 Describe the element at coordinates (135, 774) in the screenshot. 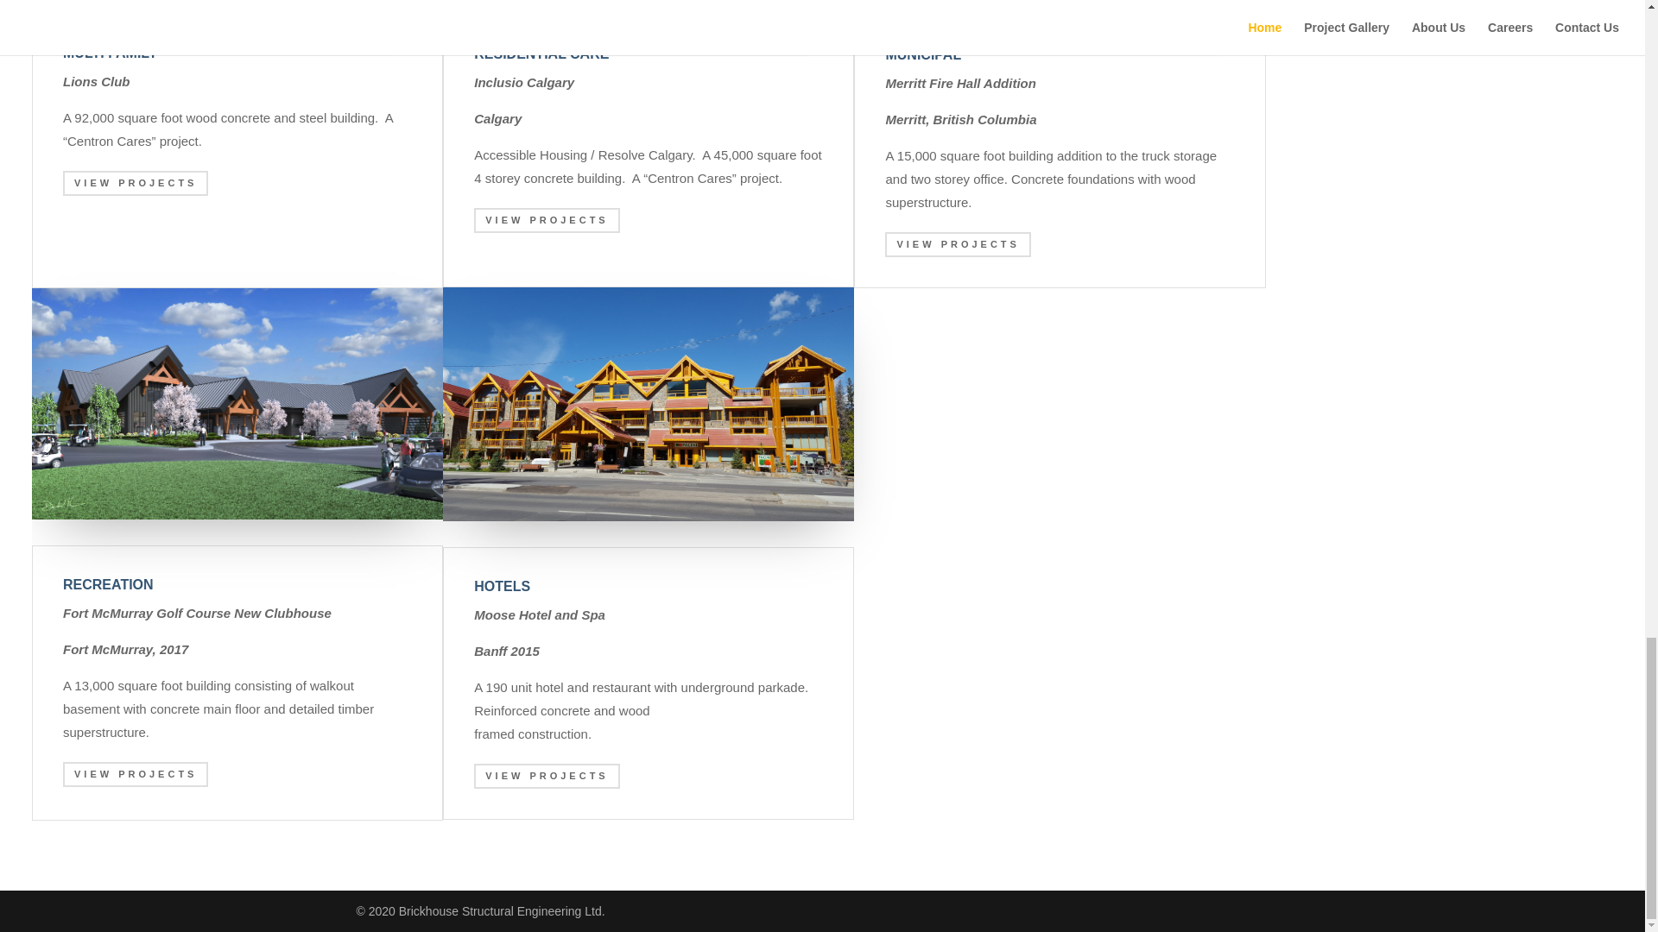

I see `VIEW PROJECTS` at that location.